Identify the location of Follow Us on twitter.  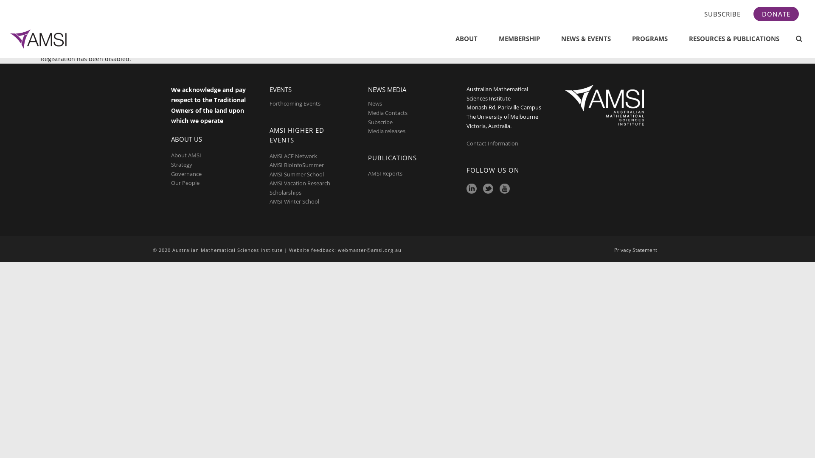
(488, 189).